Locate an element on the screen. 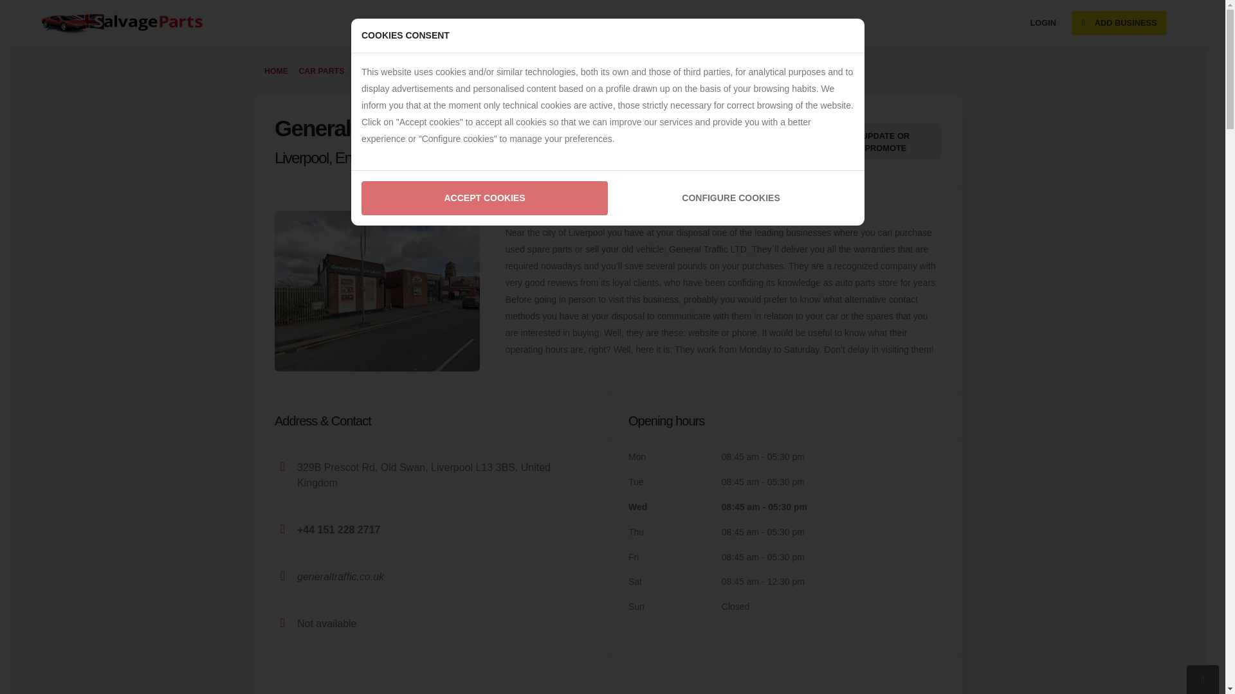 The image size is (1235, 694). USED PARTS is located at coordinates (617, 23).